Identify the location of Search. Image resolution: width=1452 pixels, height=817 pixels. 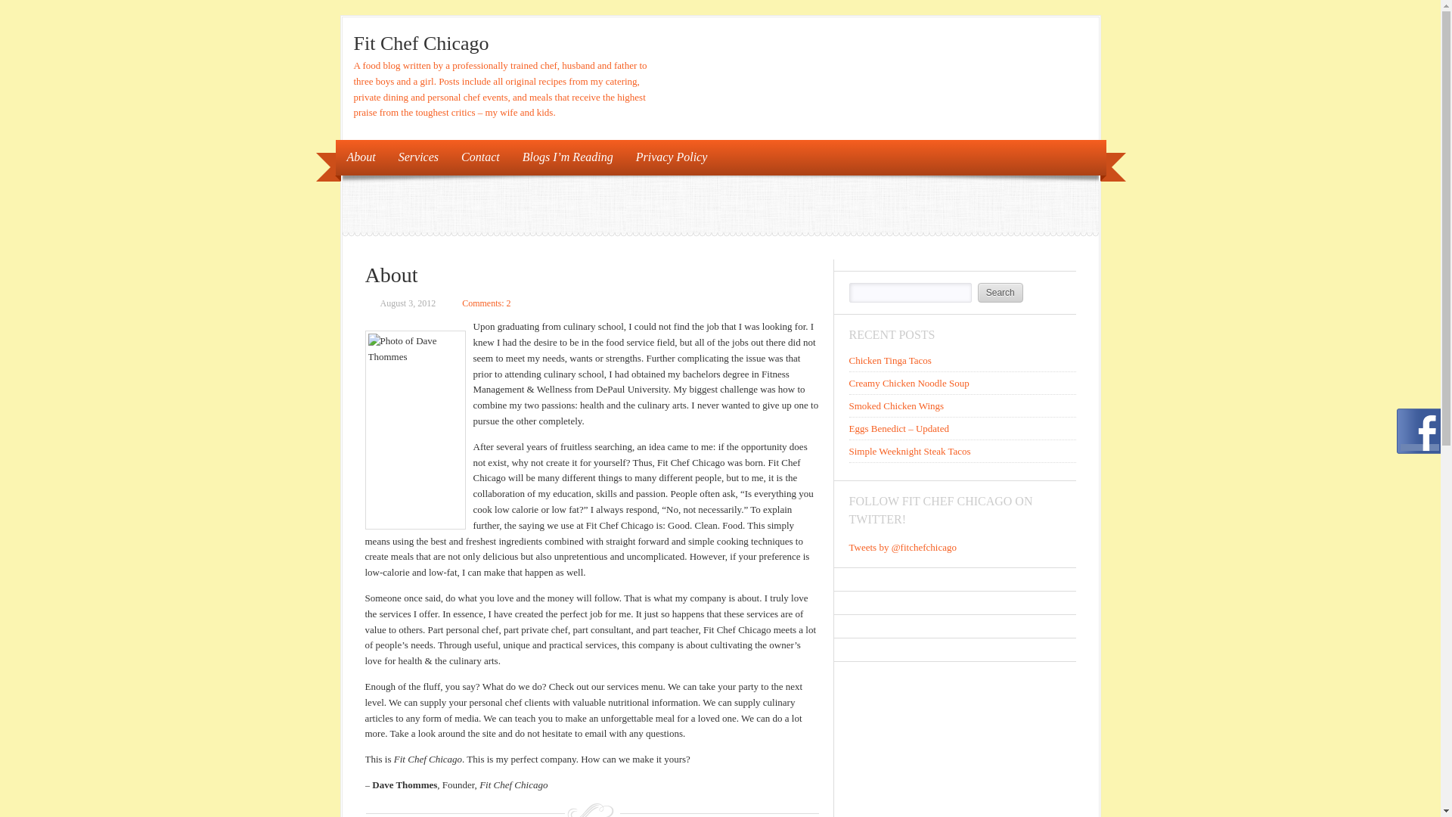
(1000, 292).